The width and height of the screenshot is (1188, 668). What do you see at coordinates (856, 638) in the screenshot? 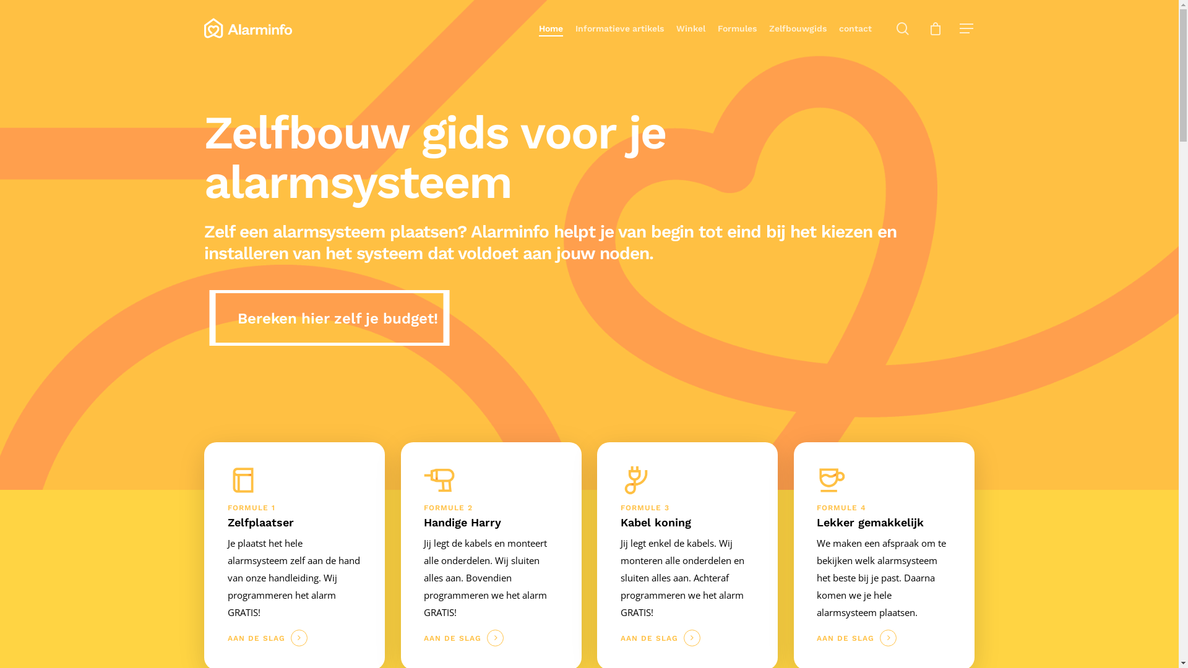
I see `AAN DE SLAG` at bounding box center [856, 638].